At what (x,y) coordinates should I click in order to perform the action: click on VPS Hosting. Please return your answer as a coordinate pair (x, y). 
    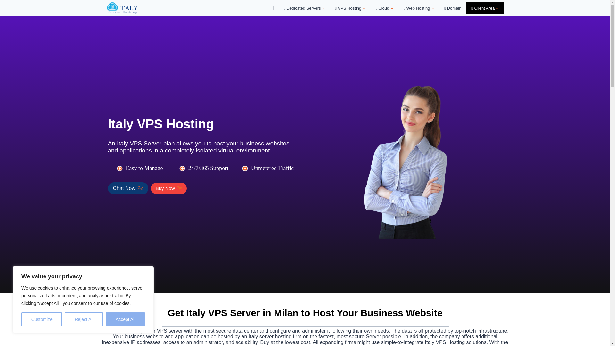
    Looking at the image, I should click on (350, 8).